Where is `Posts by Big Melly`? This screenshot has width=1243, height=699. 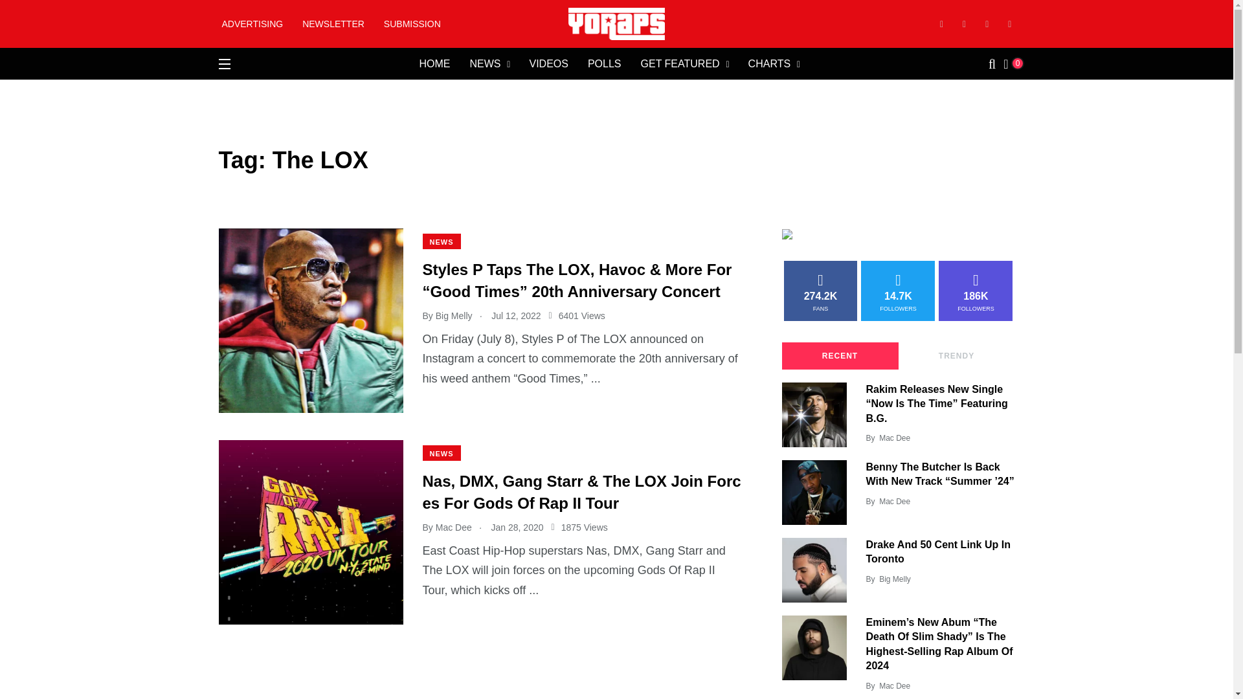 Posts by Big Melly is located at coordinates (895, 579).